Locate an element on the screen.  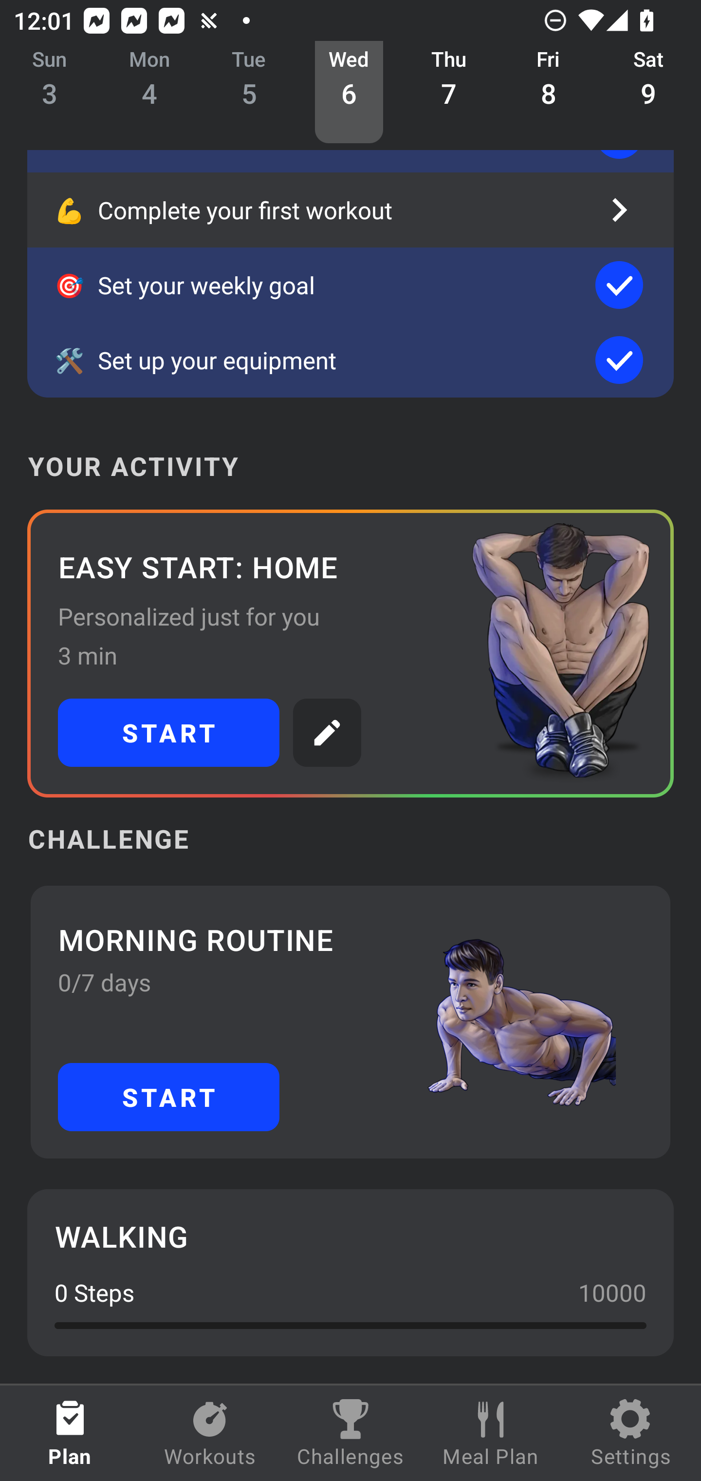
Sat 9 is located at coordinates (648, 93).